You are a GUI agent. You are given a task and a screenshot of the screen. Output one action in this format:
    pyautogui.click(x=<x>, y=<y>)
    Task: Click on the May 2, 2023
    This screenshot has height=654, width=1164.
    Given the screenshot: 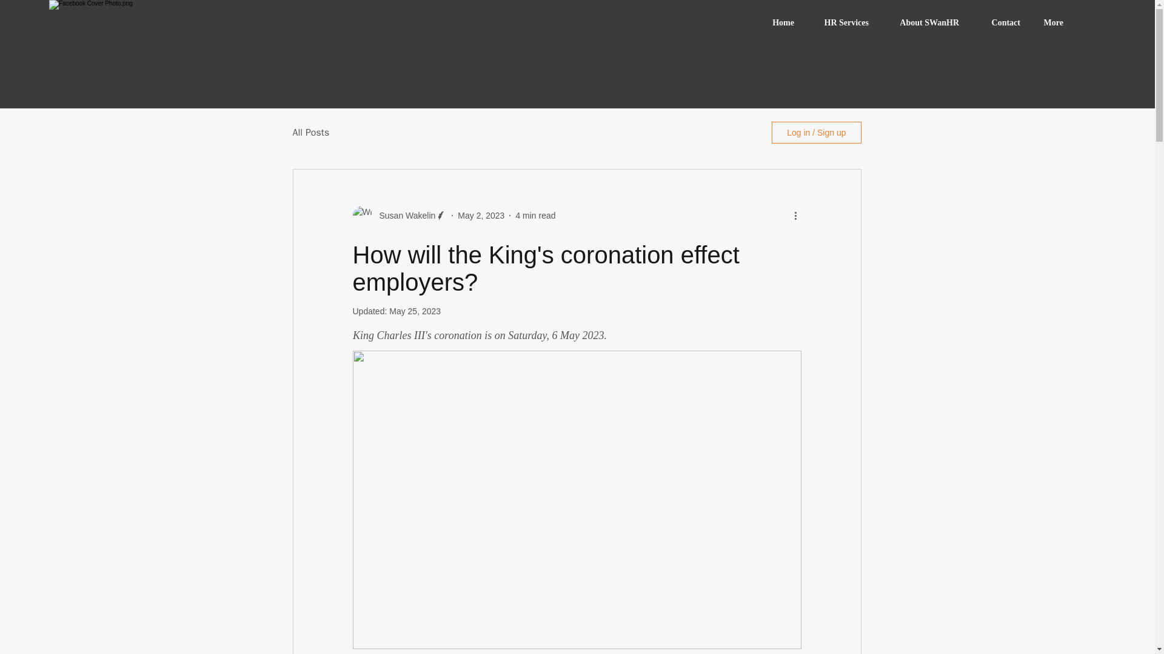 What is the action you would take?
    pyautogui.click(x=480, y=215)
    